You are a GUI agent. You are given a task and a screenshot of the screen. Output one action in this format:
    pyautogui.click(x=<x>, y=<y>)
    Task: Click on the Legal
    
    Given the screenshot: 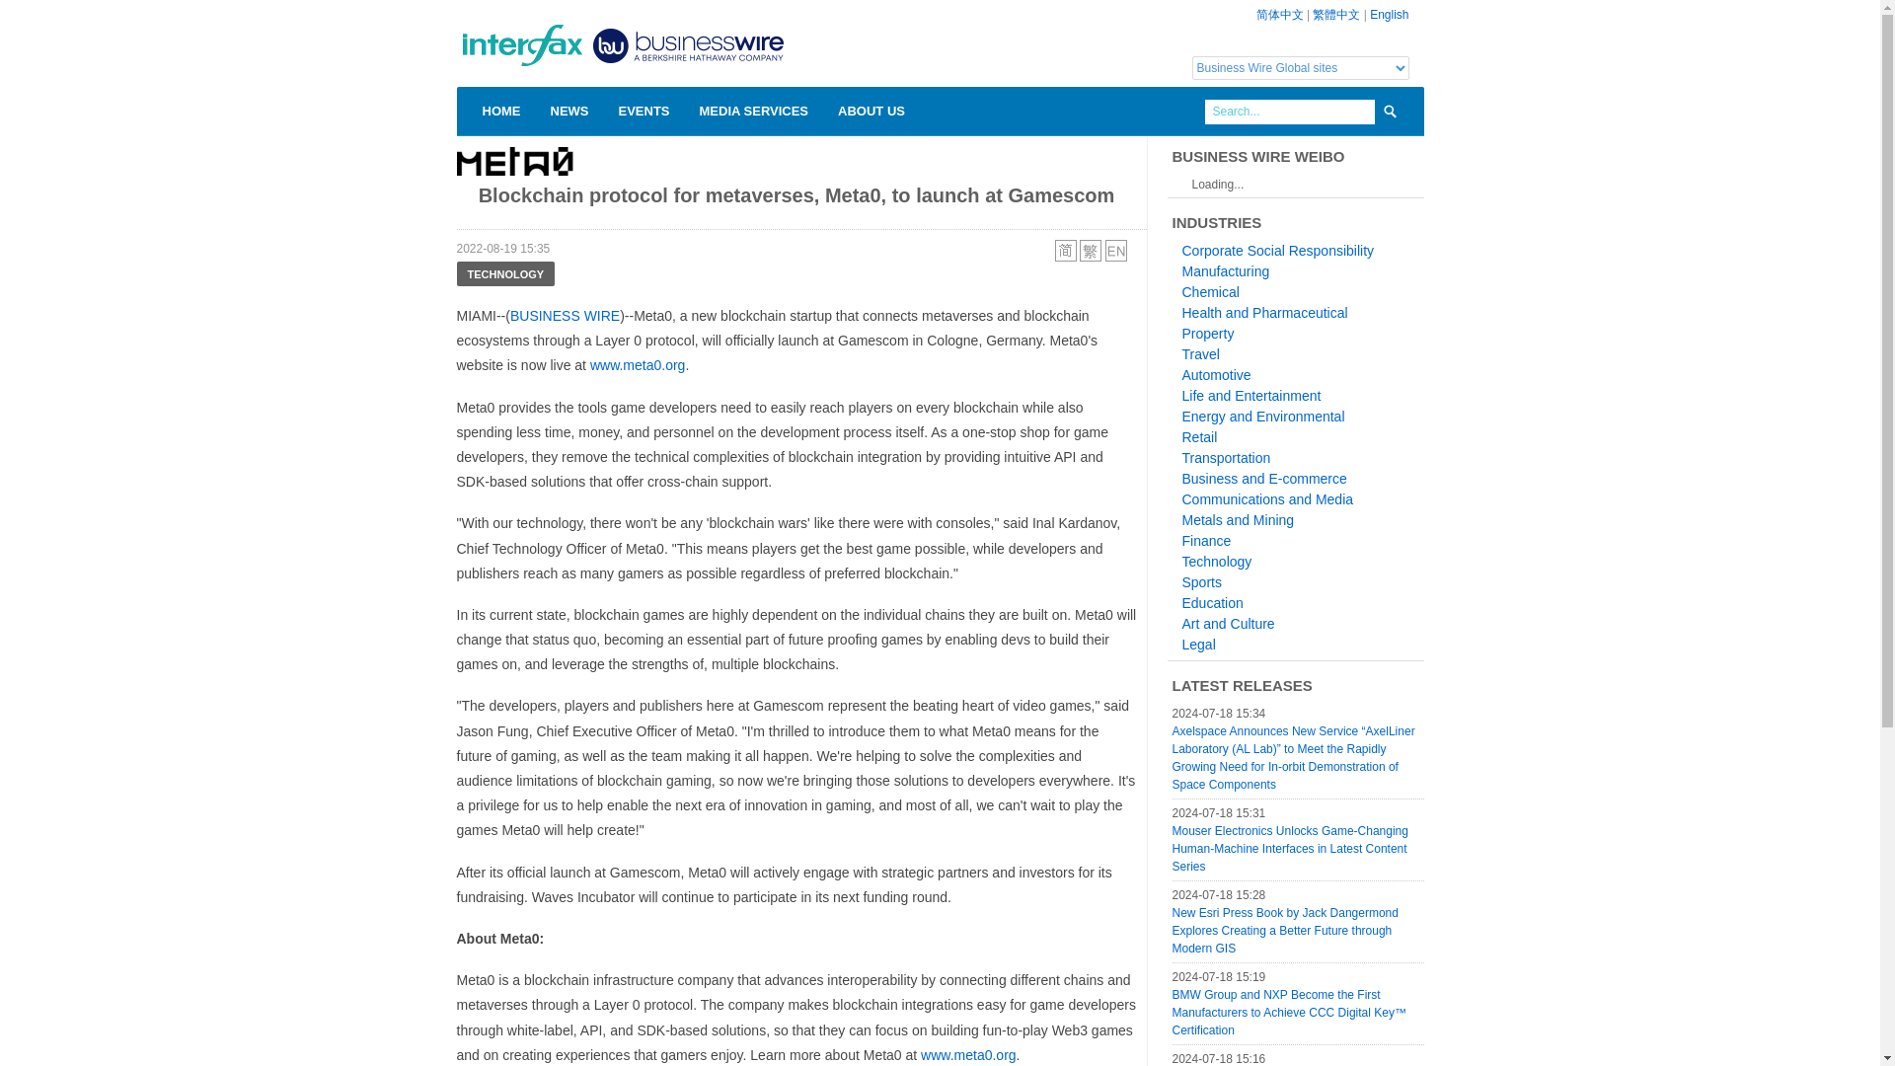 What is the action you would take?
    pyautogui.click(x=1199, y=644)
    